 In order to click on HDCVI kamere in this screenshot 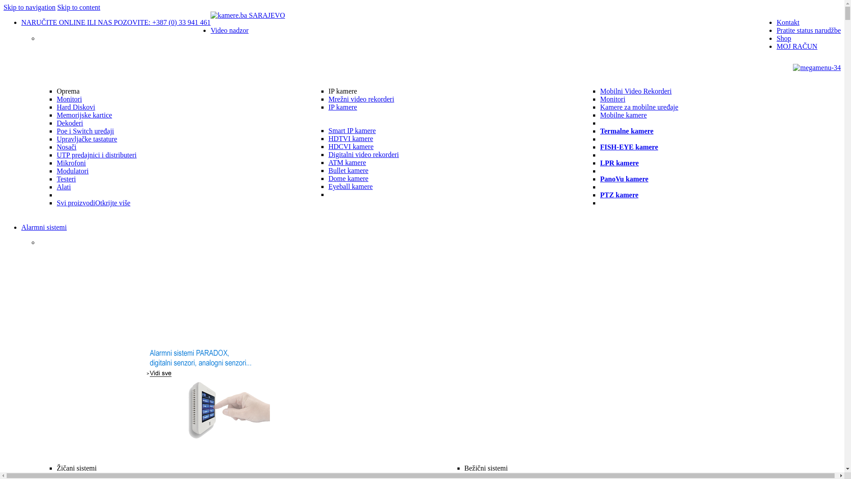, I will do `click(351, 146)`.